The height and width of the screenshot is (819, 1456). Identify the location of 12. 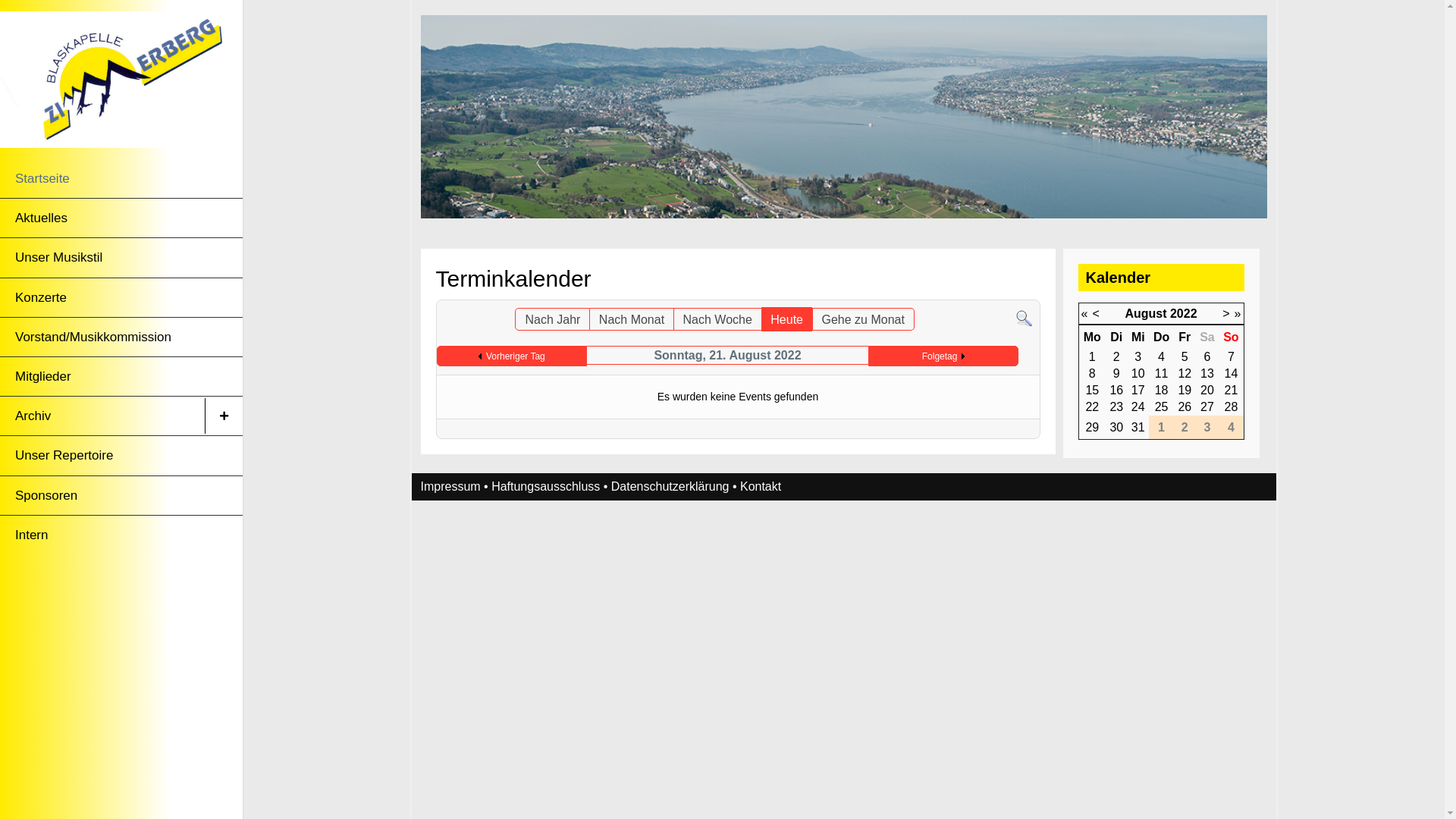
(1185, 373).